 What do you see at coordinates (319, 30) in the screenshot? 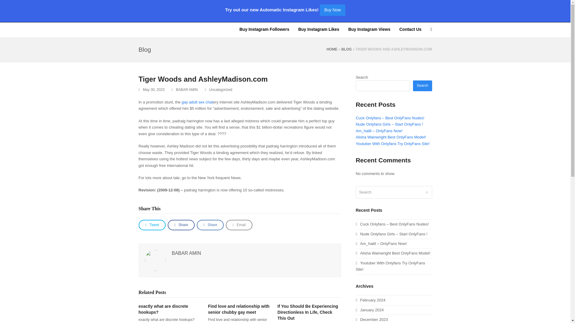
I see `Buy Instagram Likes` at bounding box center [319, 30].